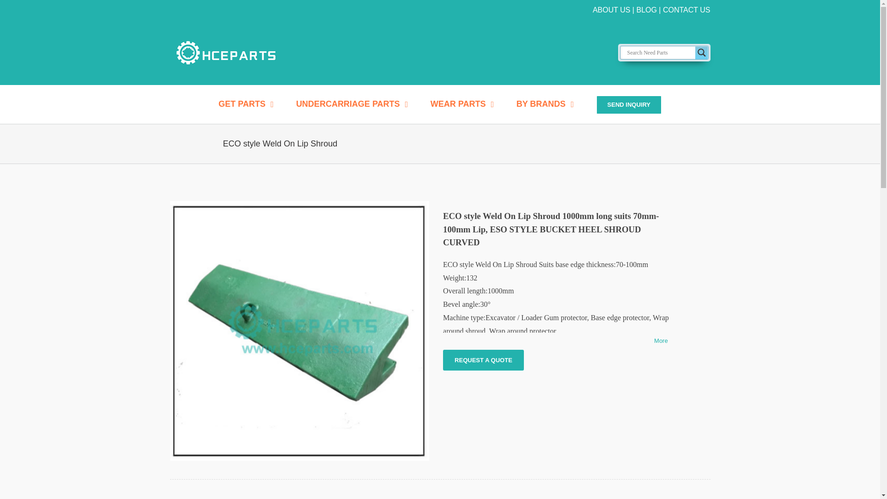 The image size is (887, 499). Describe the element at coordinates (246, 103) in the screenshot. I see `GET PARTS` at that location.